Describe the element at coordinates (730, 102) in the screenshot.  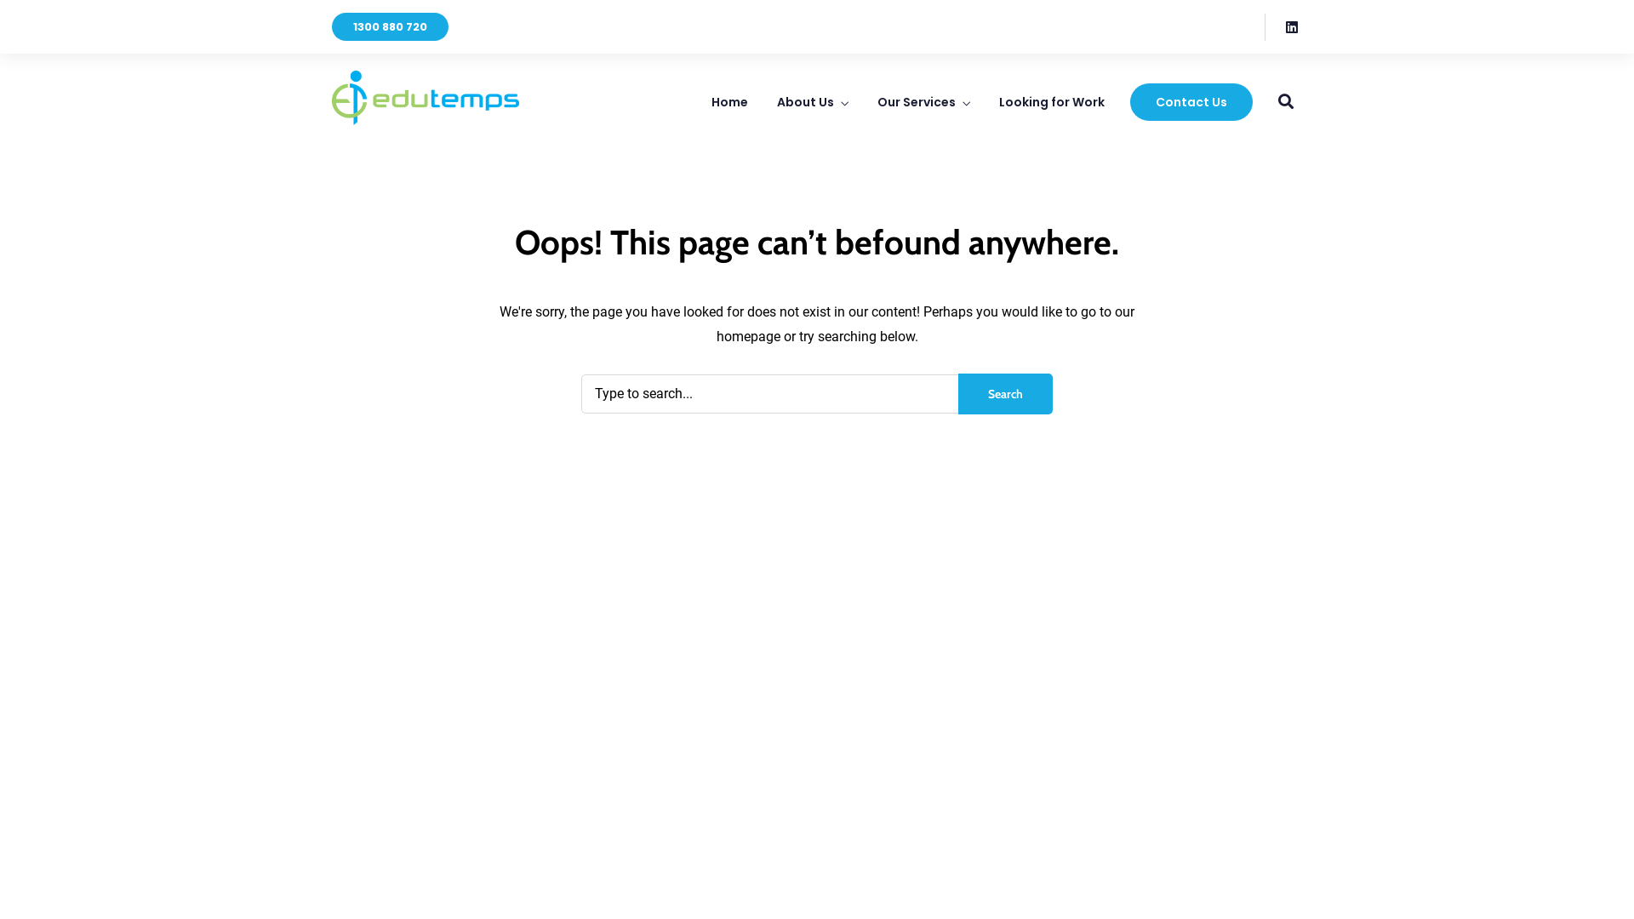
I see `Home` at that location.